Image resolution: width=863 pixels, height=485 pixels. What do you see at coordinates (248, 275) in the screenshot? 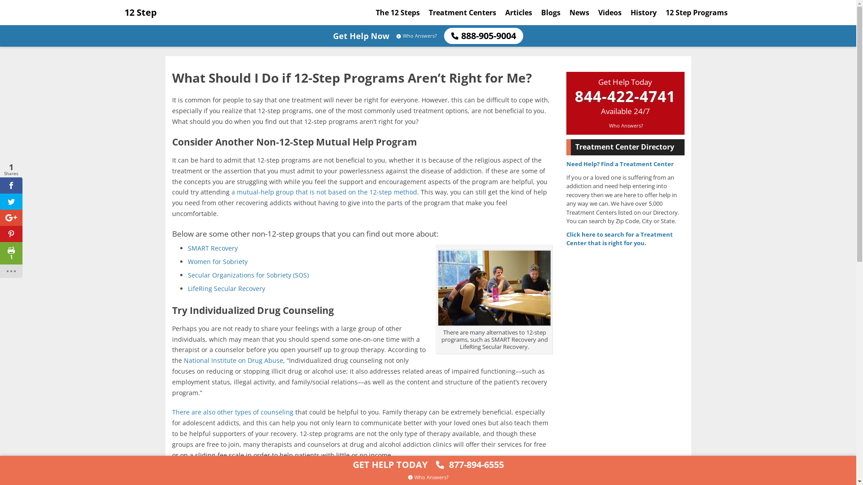
I see `Secular Organizations for Sobriety (SOS)` at bounding box center [248, 275].